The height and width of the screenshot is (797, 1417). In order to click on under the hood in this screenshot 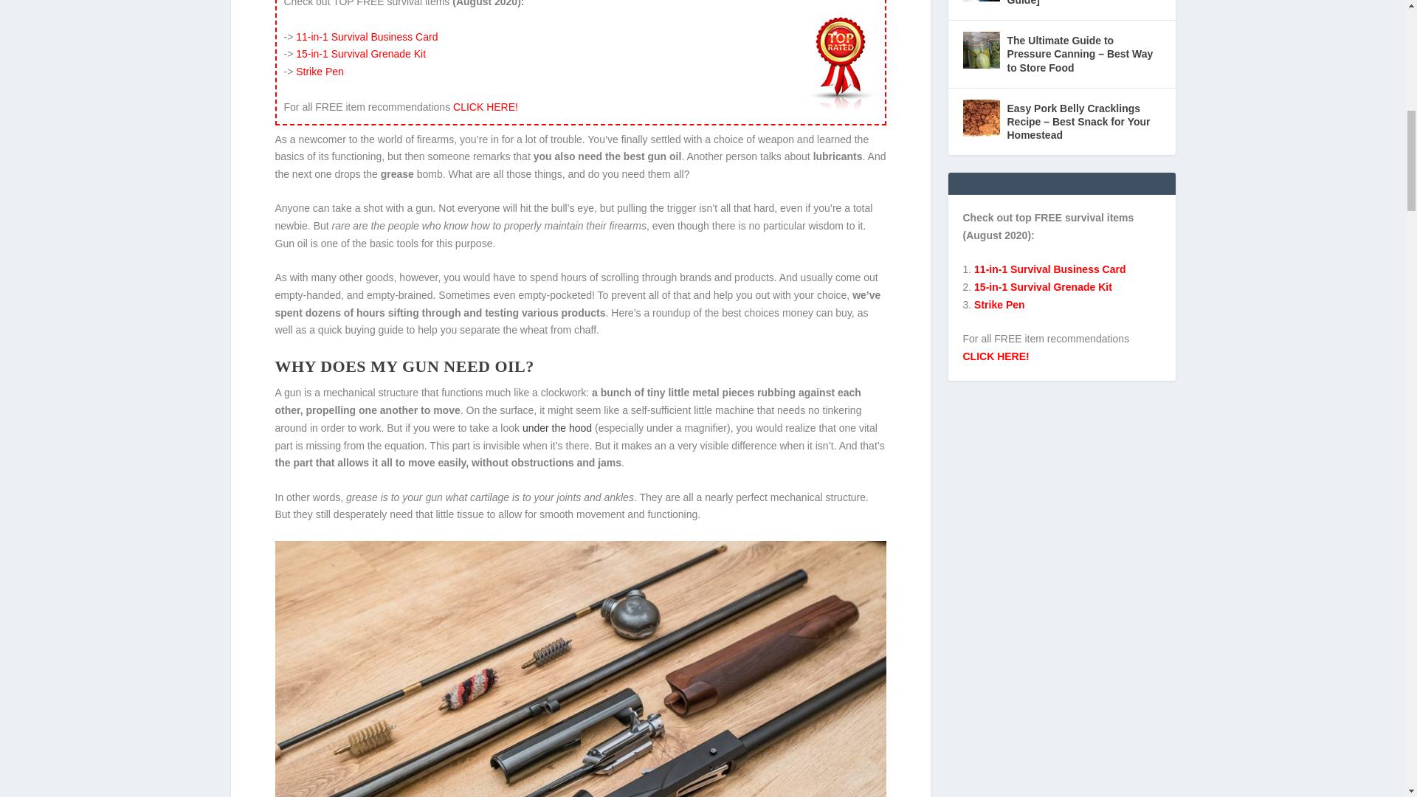, I will do `click(557, 428)`.